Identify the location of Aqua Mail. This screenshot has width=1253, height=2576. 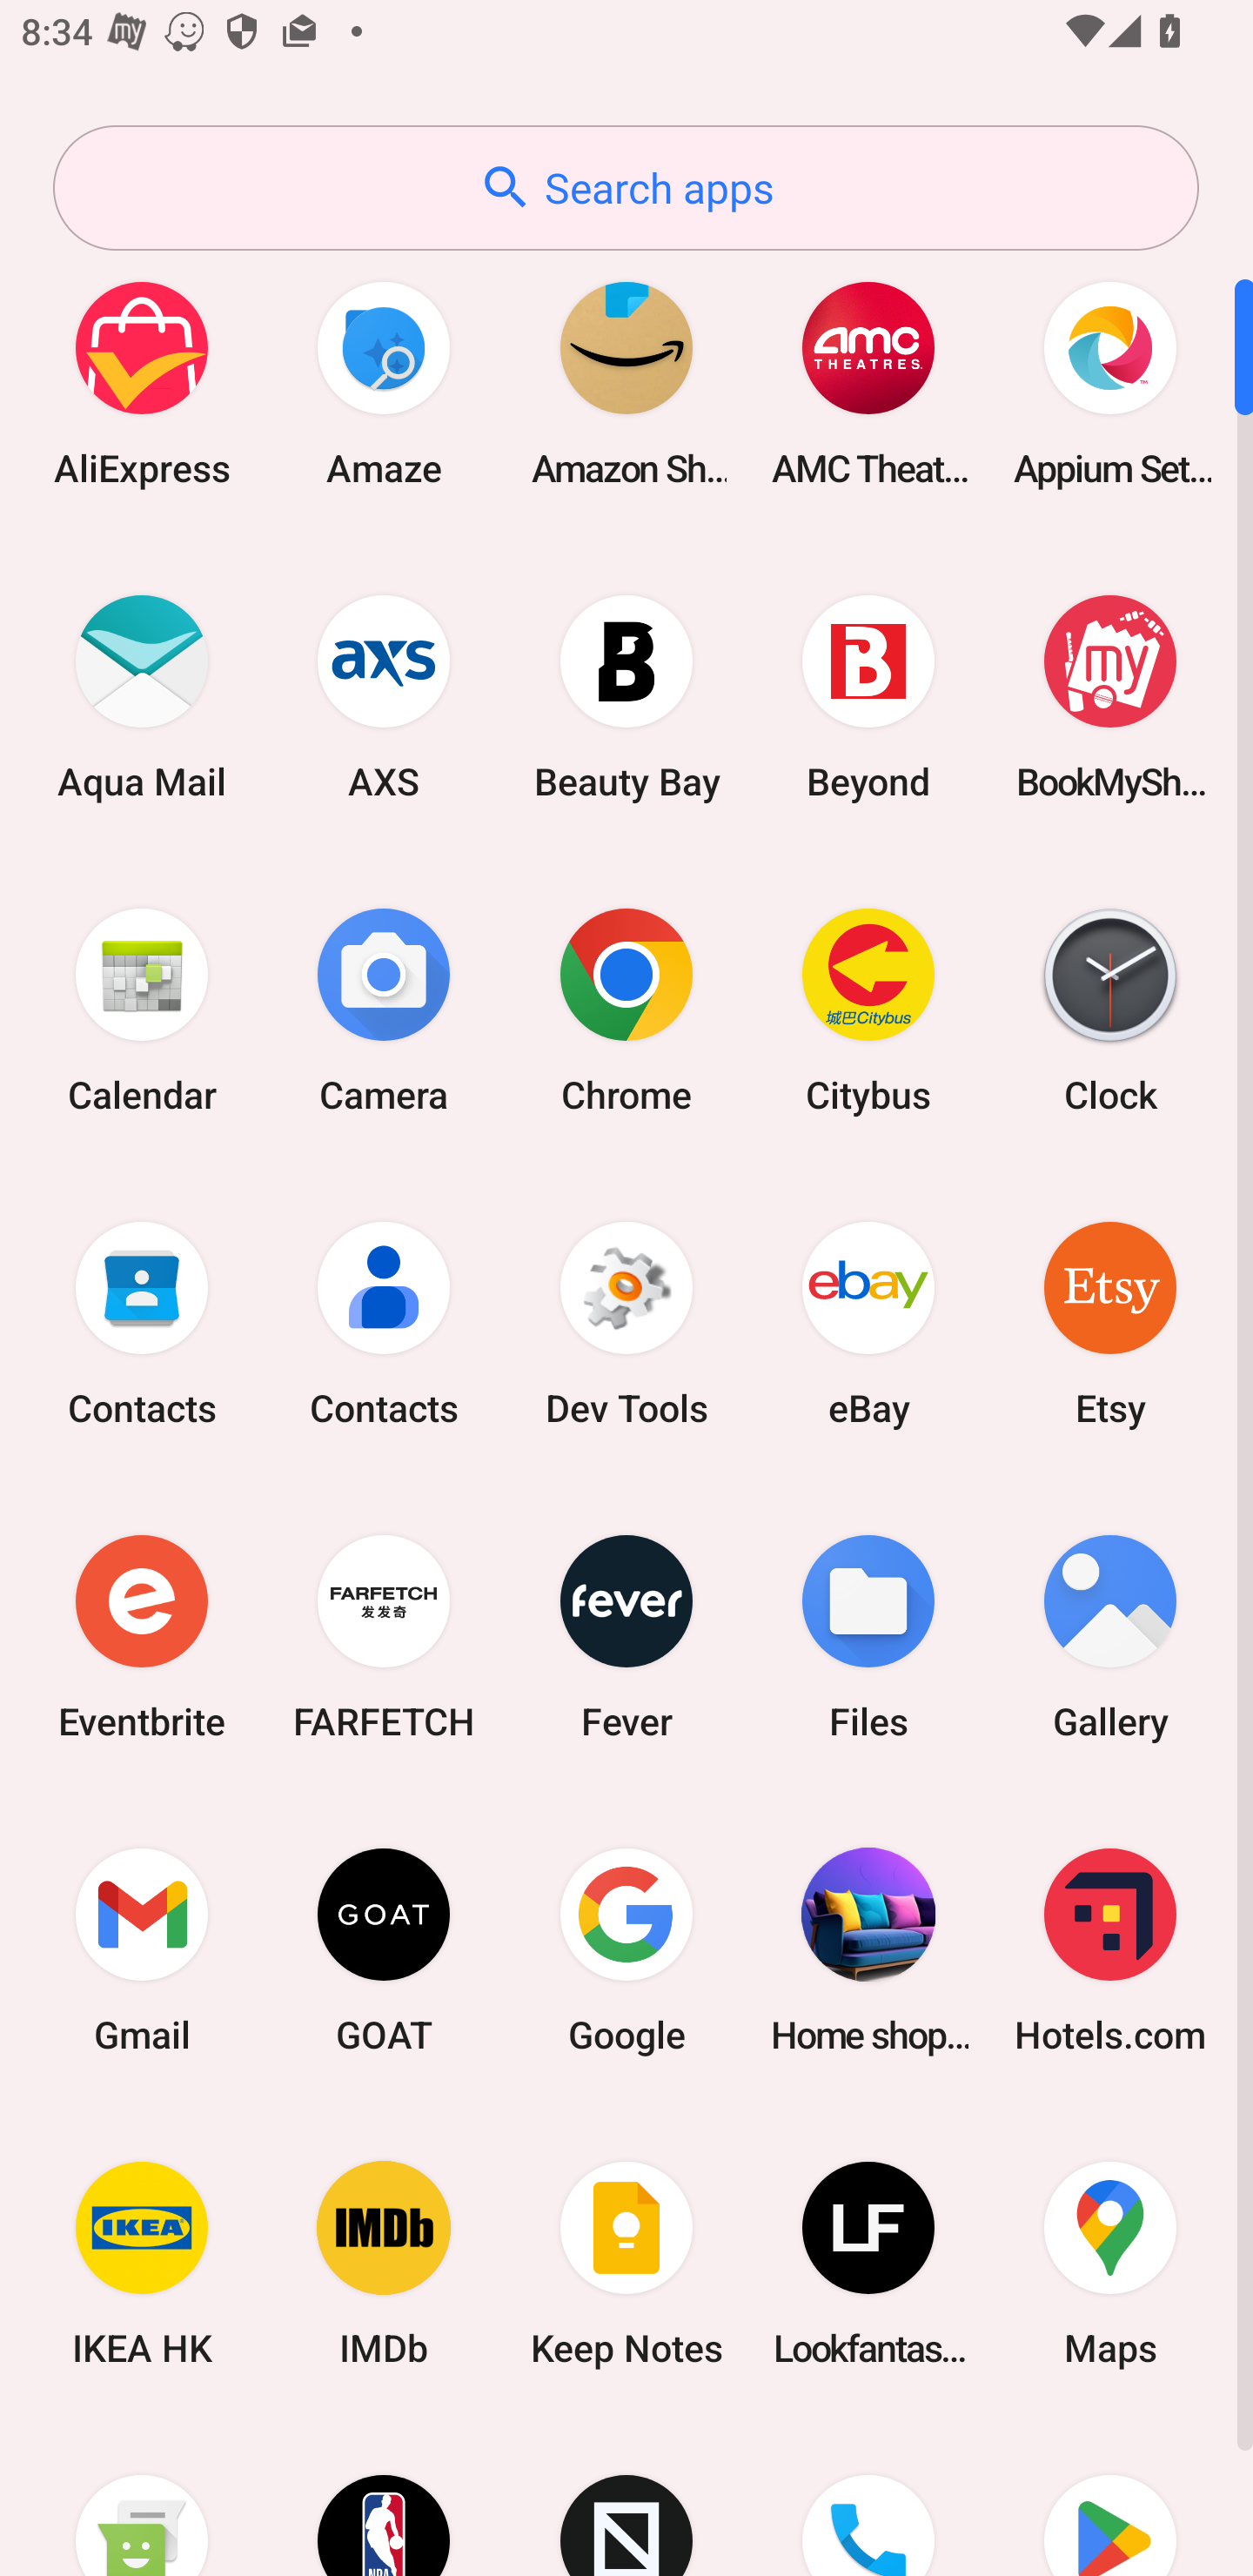
(142, 696).